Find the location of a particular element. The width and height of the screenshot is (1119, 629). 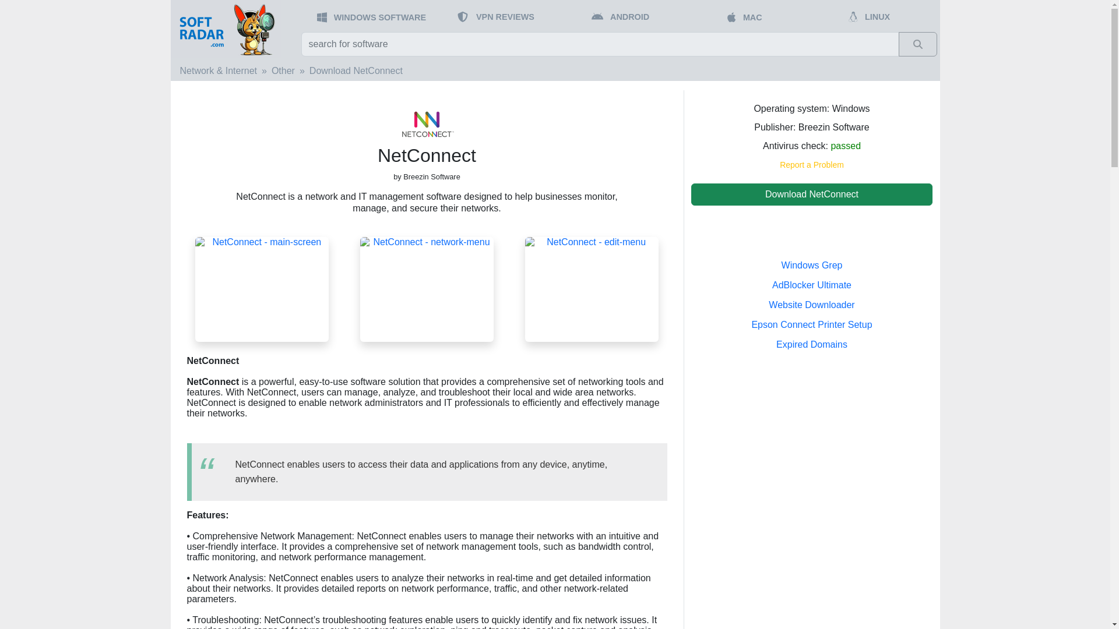

Windows Grep is located at coordinates (811, 266).